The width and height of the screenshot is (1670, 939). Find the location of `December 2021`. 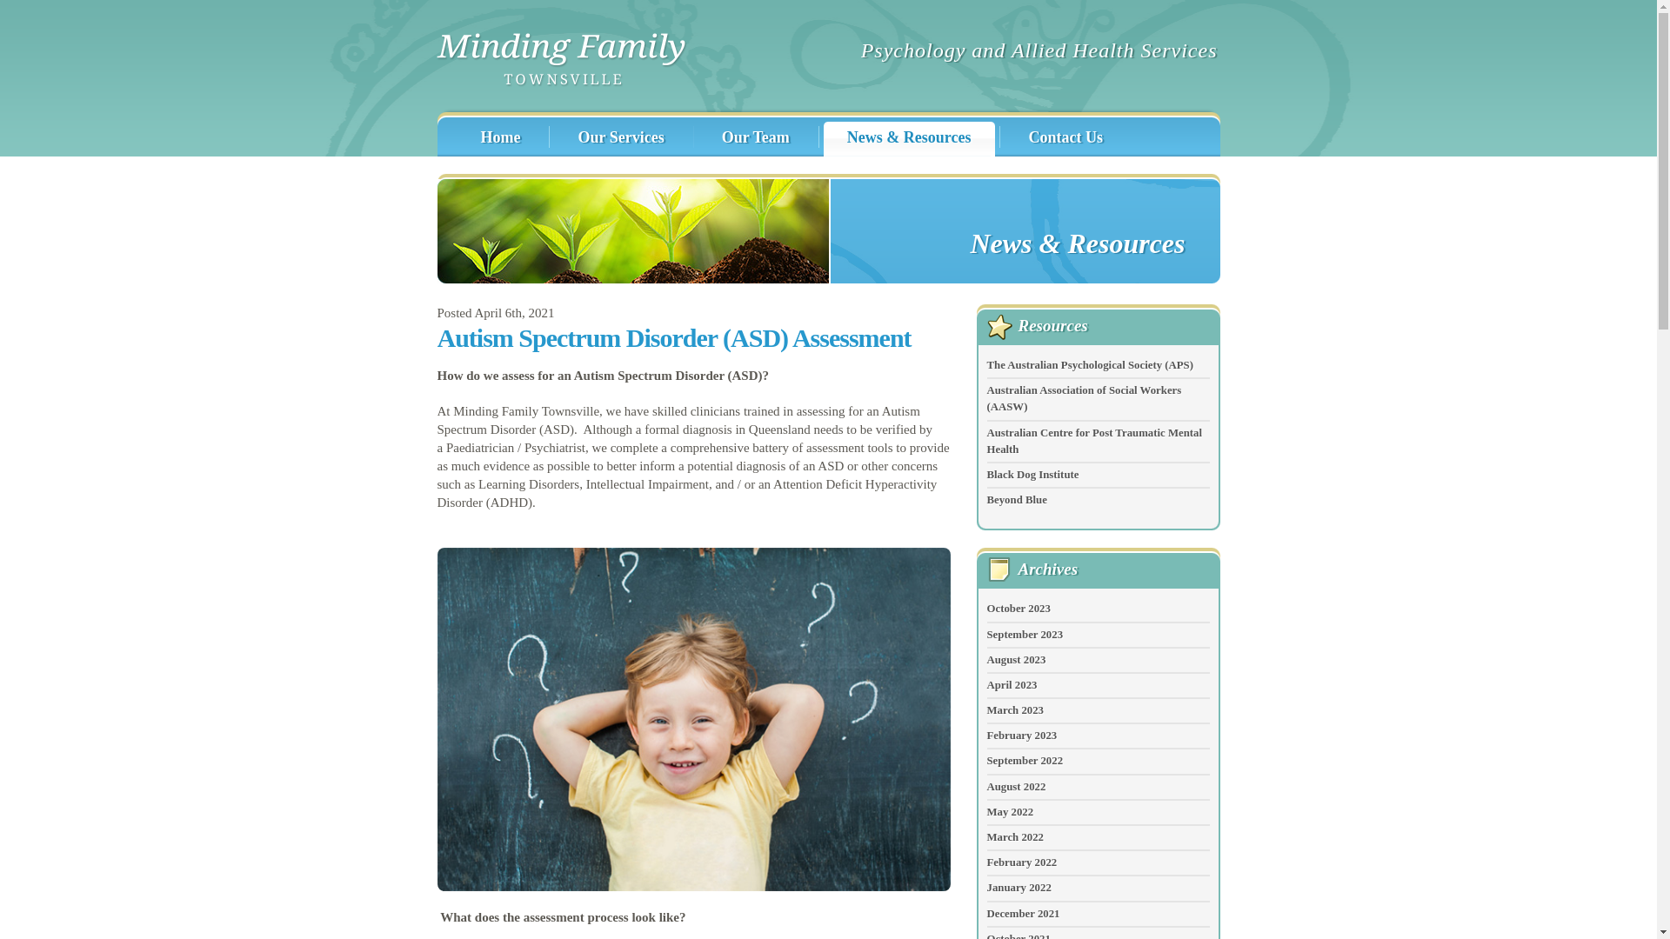

December 2021 is located at coordinates (1023, 914).